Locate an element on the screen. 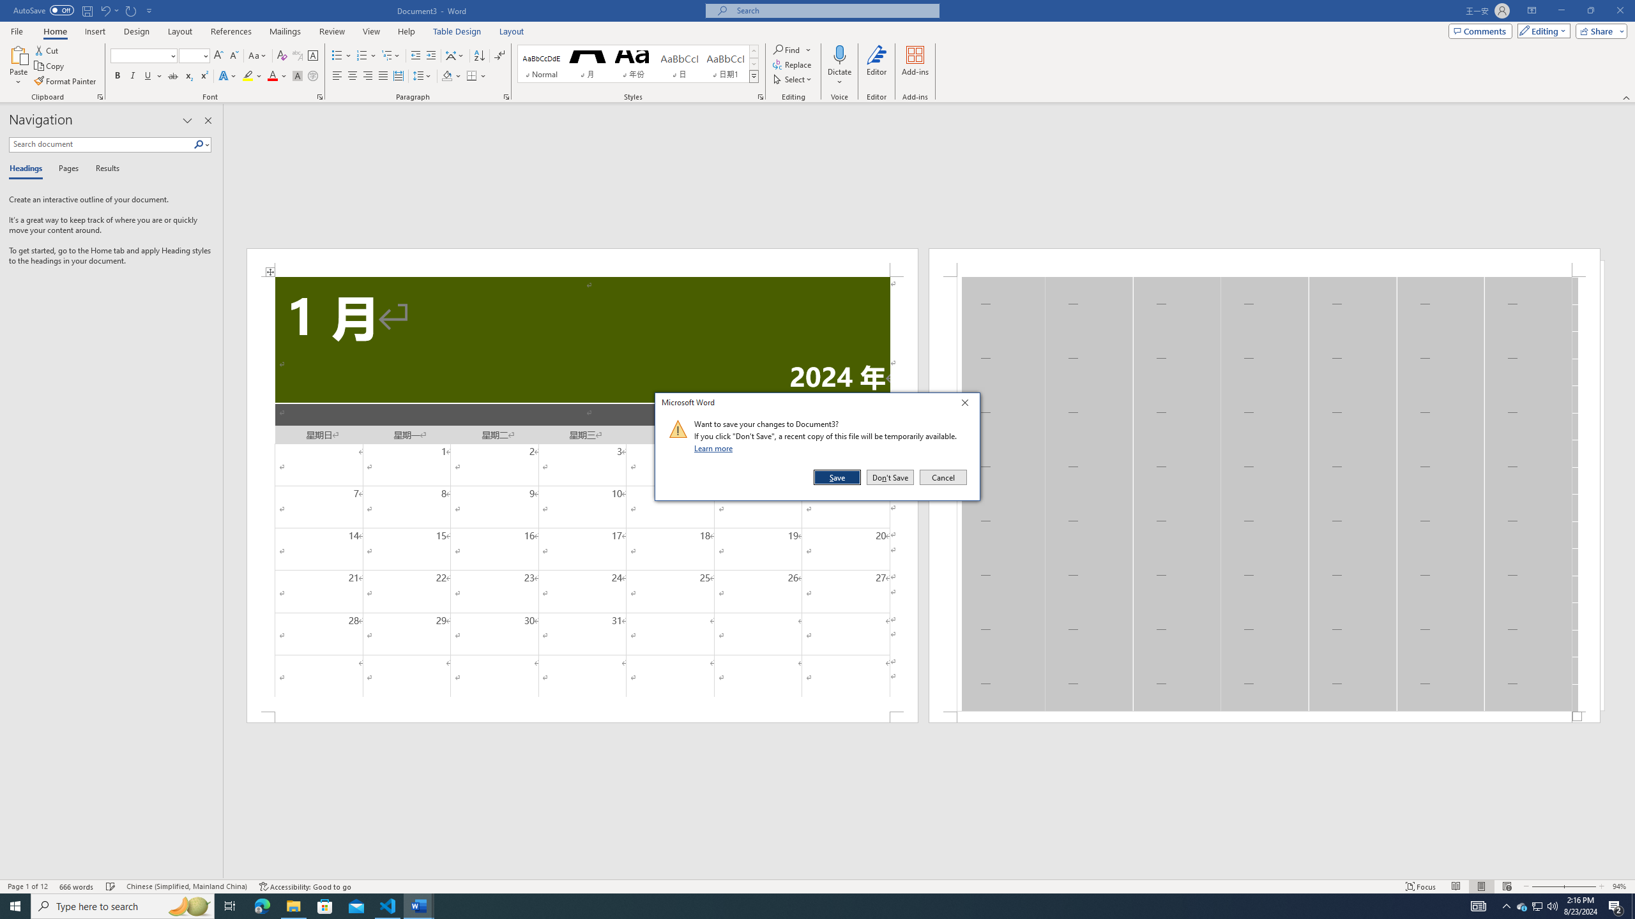 This screenshot has height=919, width=1635. Repeat Style is located at coordinates (132, 10).